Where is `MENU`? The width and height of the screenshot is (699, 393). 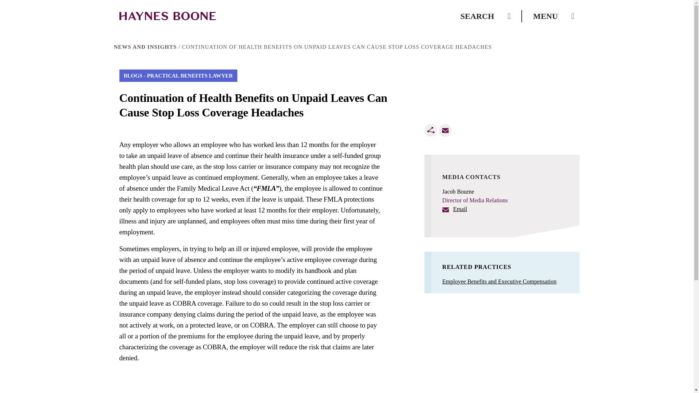
MENU is located at coordinates (553, 16).